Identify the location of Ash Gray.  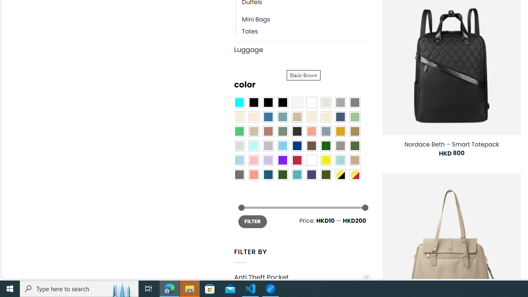
(325, 103).